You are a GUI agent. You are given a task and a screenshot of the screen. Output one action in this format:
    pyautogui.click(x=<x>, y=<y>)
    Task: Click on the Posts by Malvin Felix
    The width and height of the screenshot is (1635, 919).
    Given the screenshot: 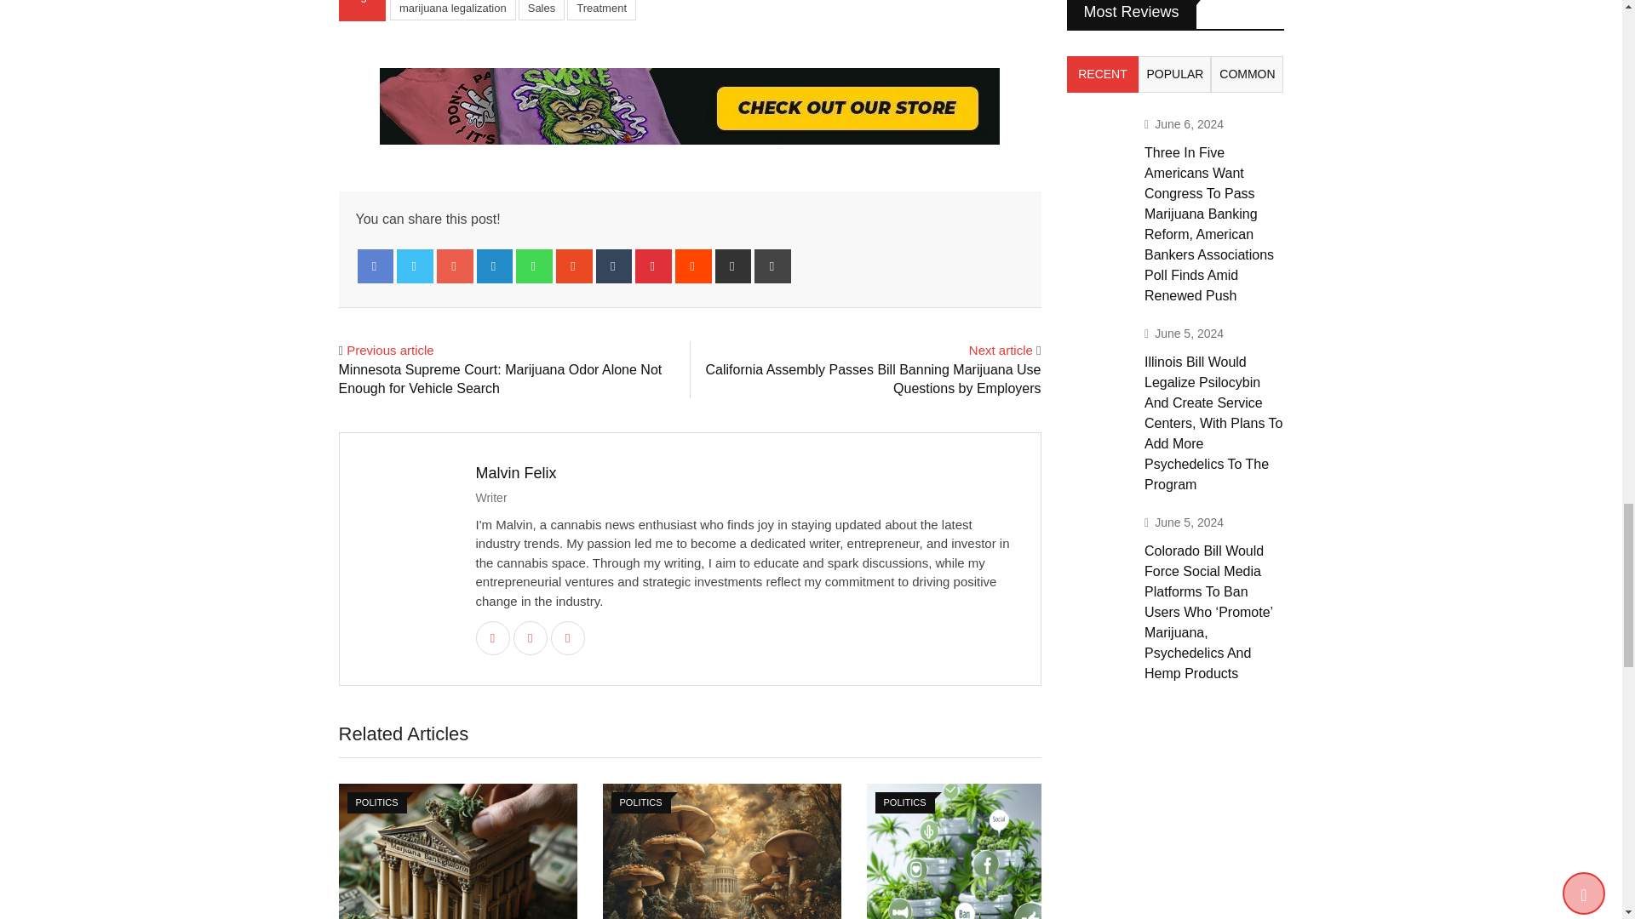 What is the action you would take?
    pyautogui.click(x=515, y=473)
    